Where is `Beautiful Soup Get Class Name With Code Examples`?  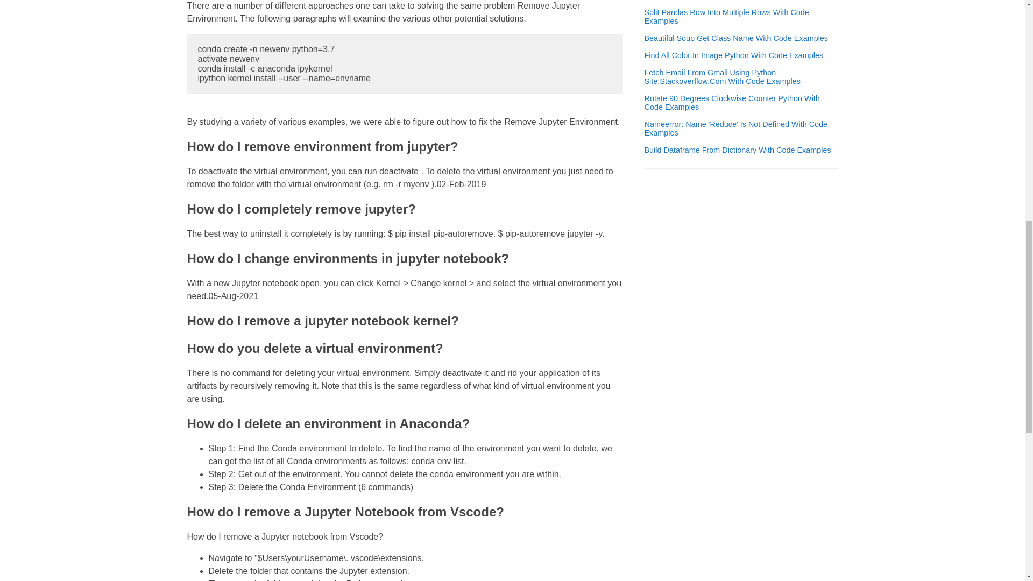 Beautiful Soup Get Class Name With Code Examples is located at coordinates (736, 38).